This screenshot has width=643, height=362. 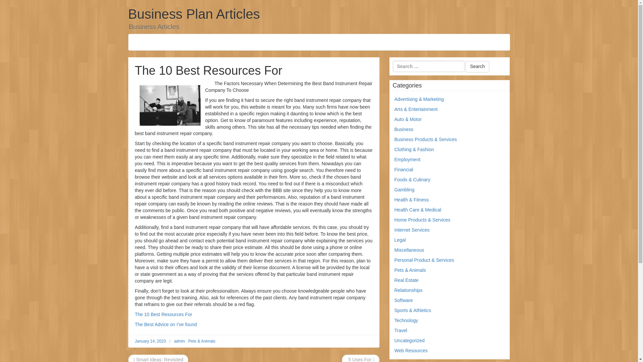 What do you see at coordinates (405, 190) in the screenshot?
I see `Gambling` at bounding box center [405, 190].